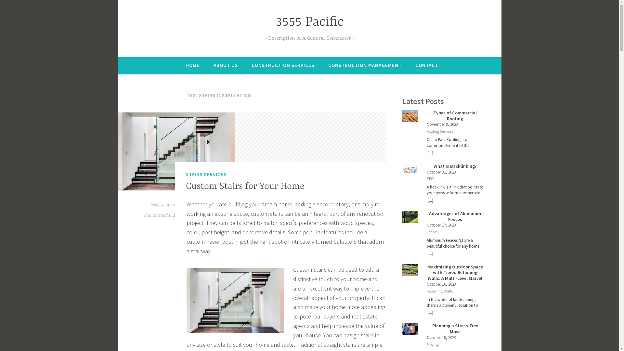  I want to click on CONSTRUCTION SERVICES, so click(283, 65).